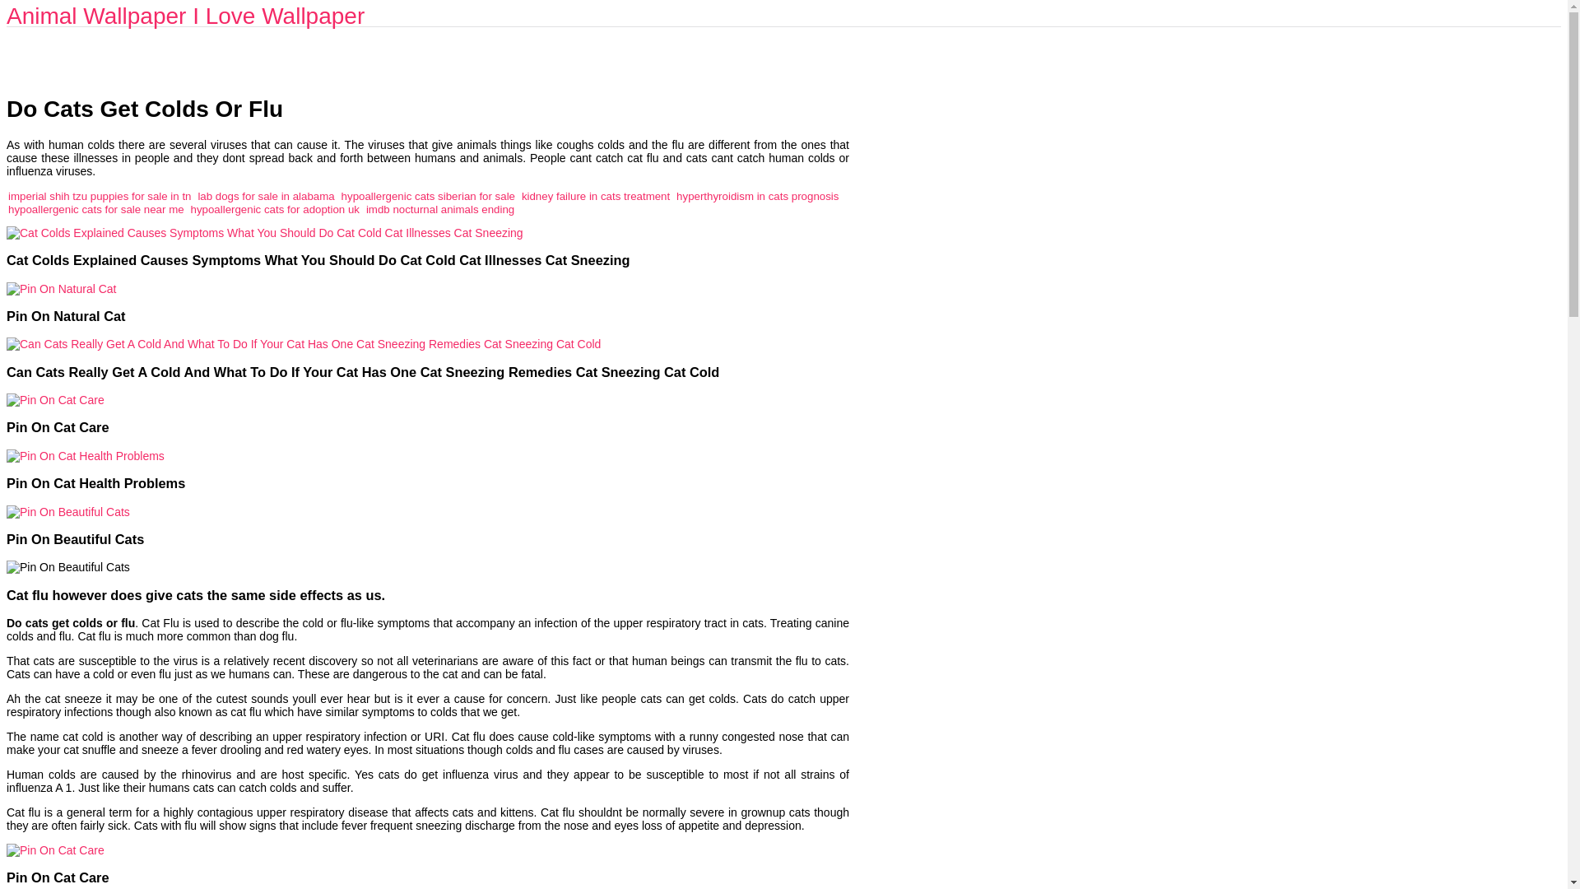  Describe the element at coordinates (95, 209) in the screenshot. I see `hypoallergenic cats for sale near me` at that location.